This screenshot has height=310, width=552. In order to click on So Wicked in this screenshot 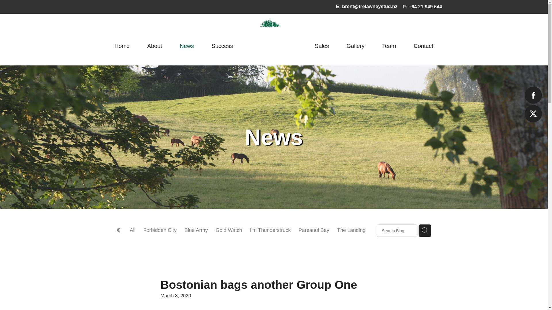, I will do `click(228, 238)`.